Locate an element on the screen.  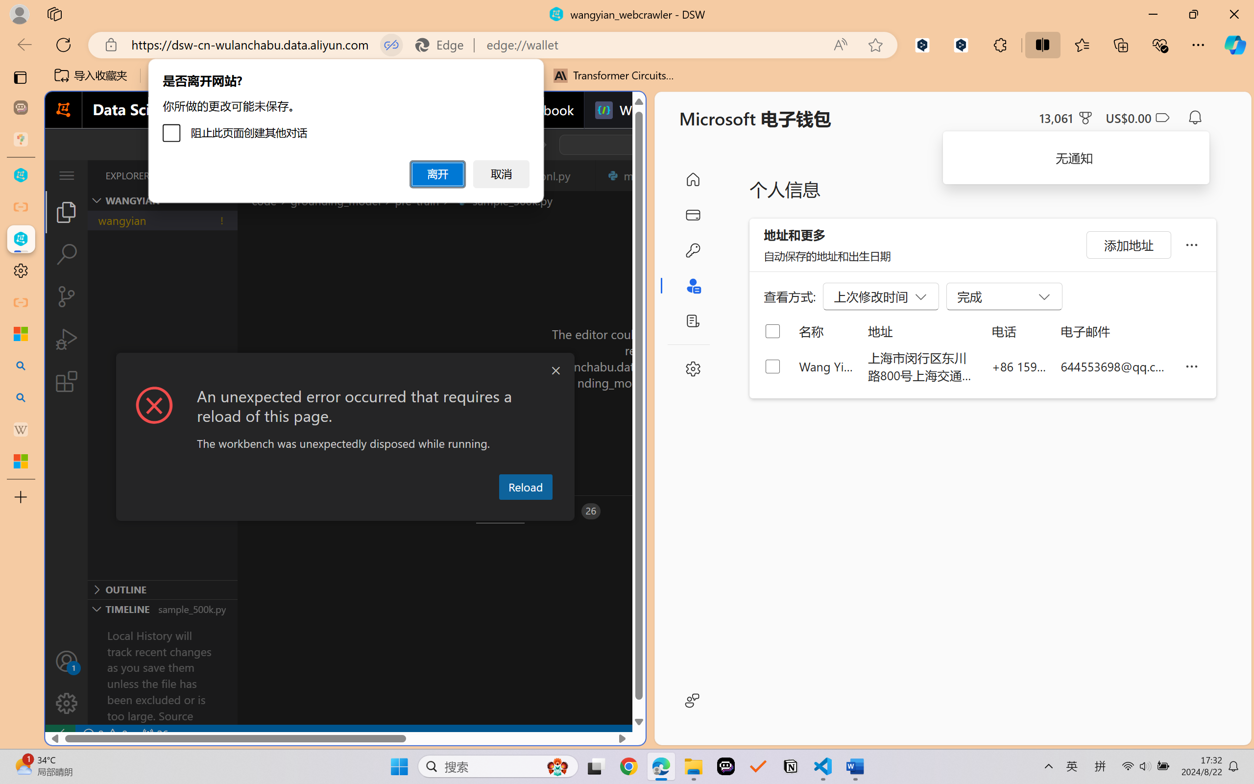
Output (Ctrl+Shift+U) is located at coordinates (341, 511).